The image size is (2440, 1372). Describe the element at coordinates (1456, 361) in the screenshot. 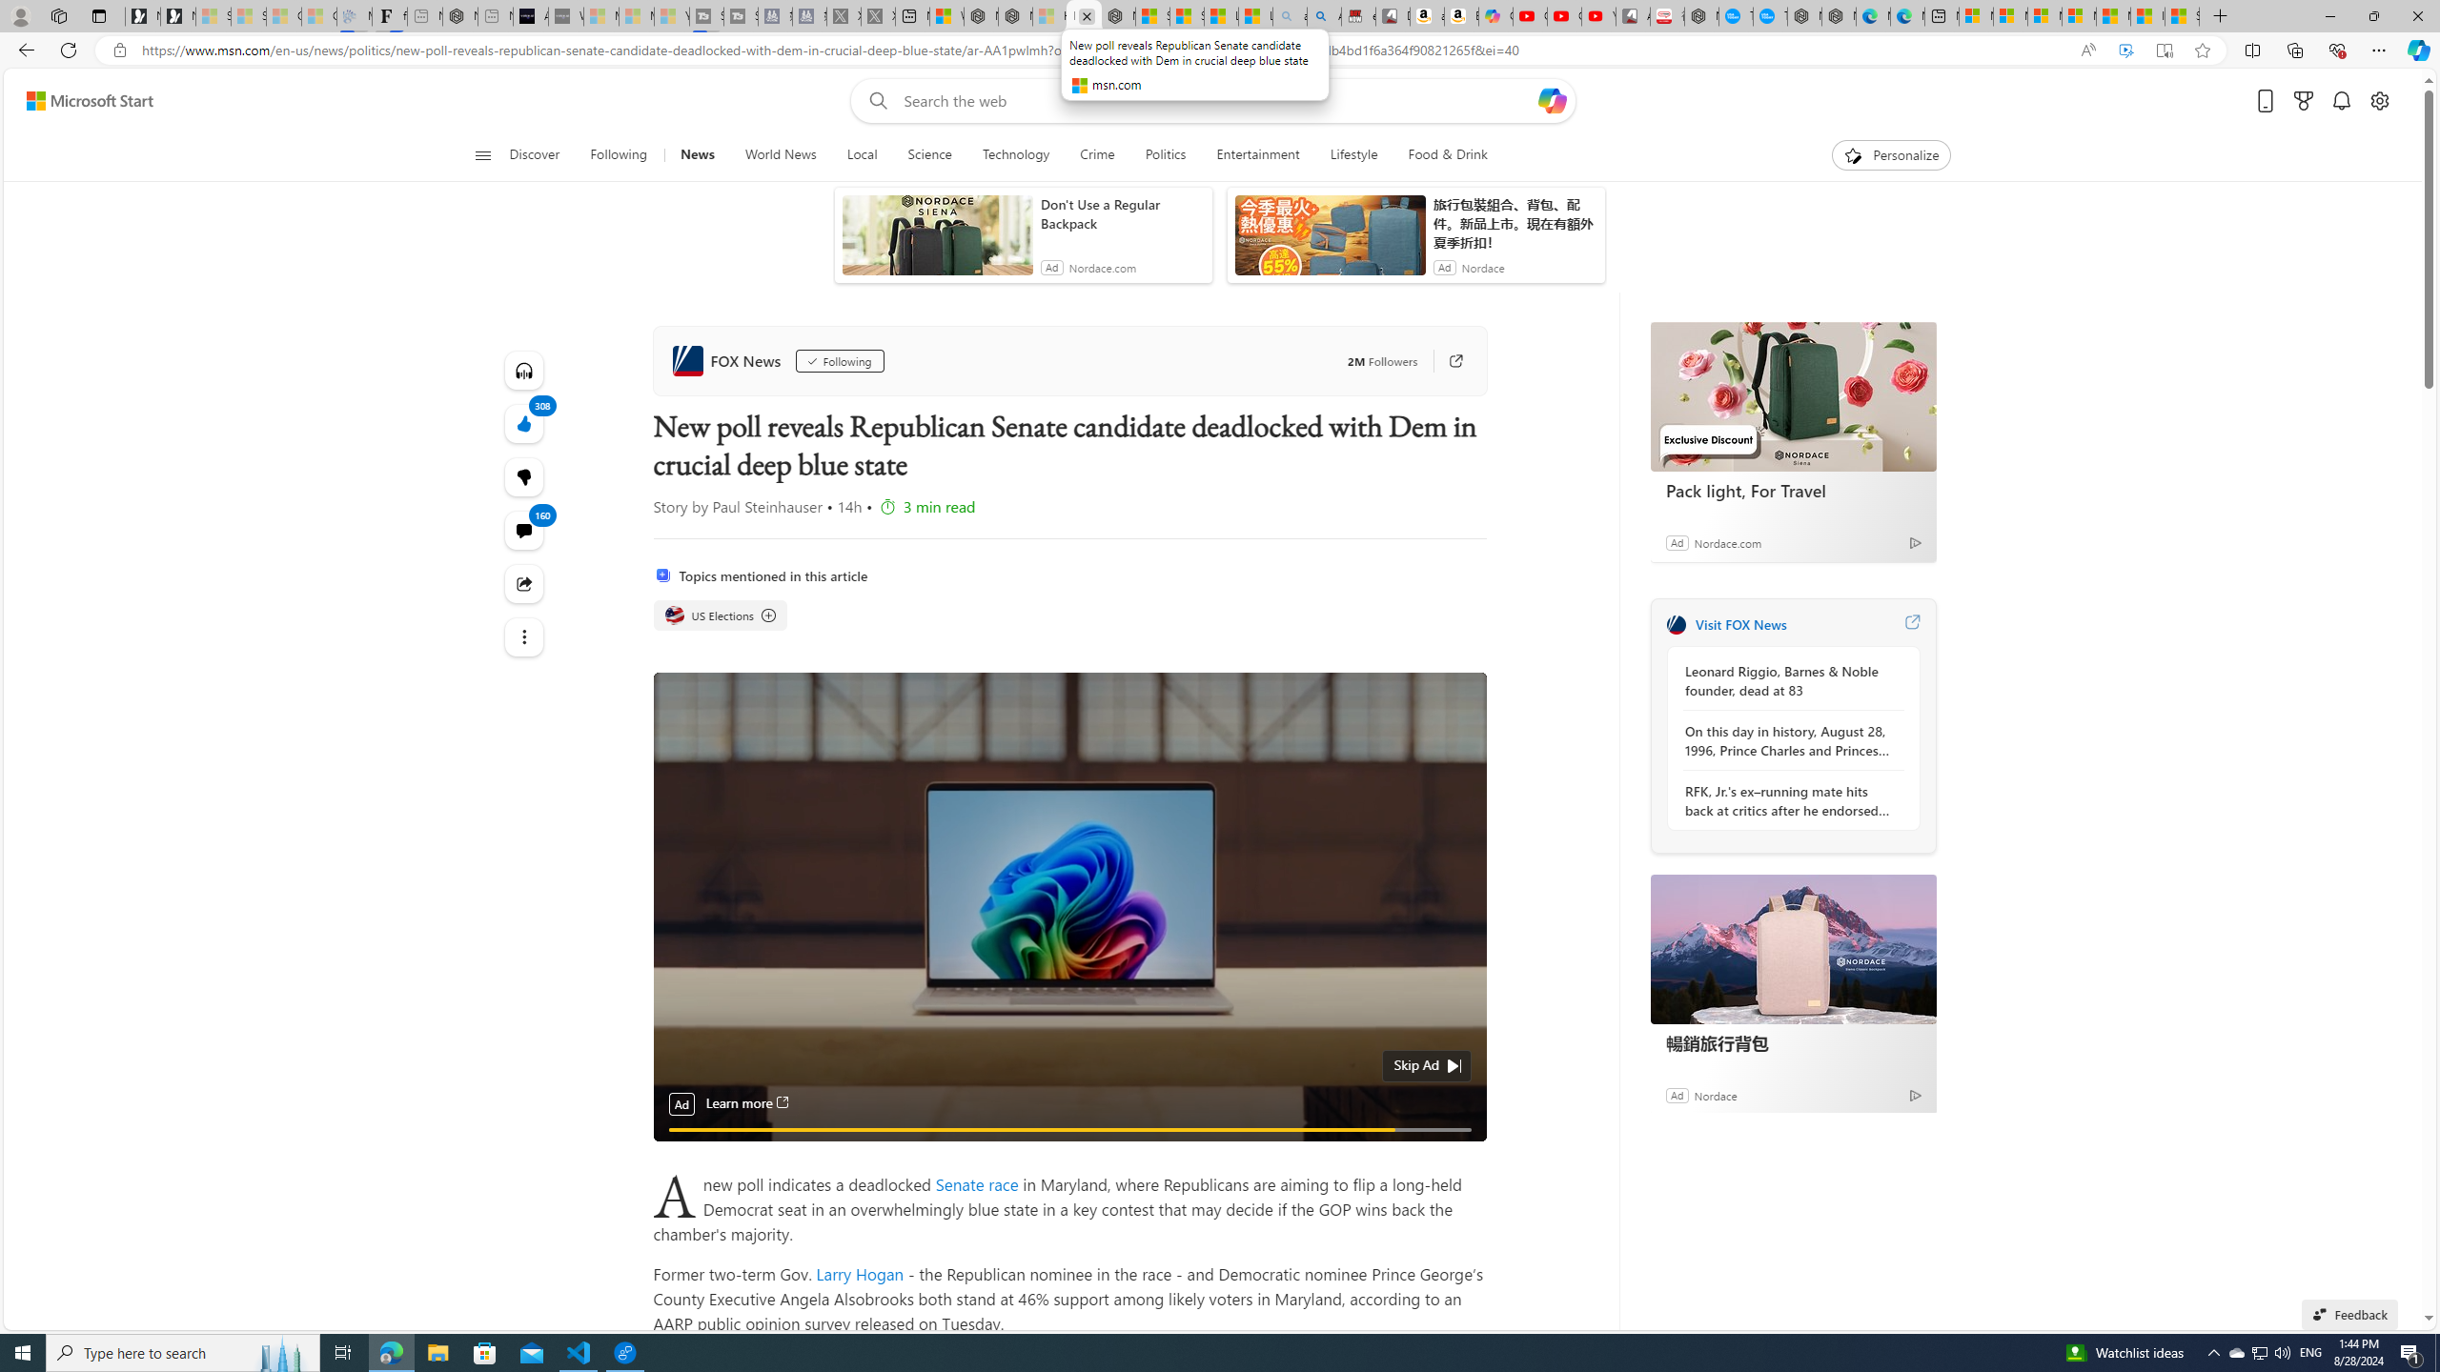

I see `Go to publisher's site` at that location.